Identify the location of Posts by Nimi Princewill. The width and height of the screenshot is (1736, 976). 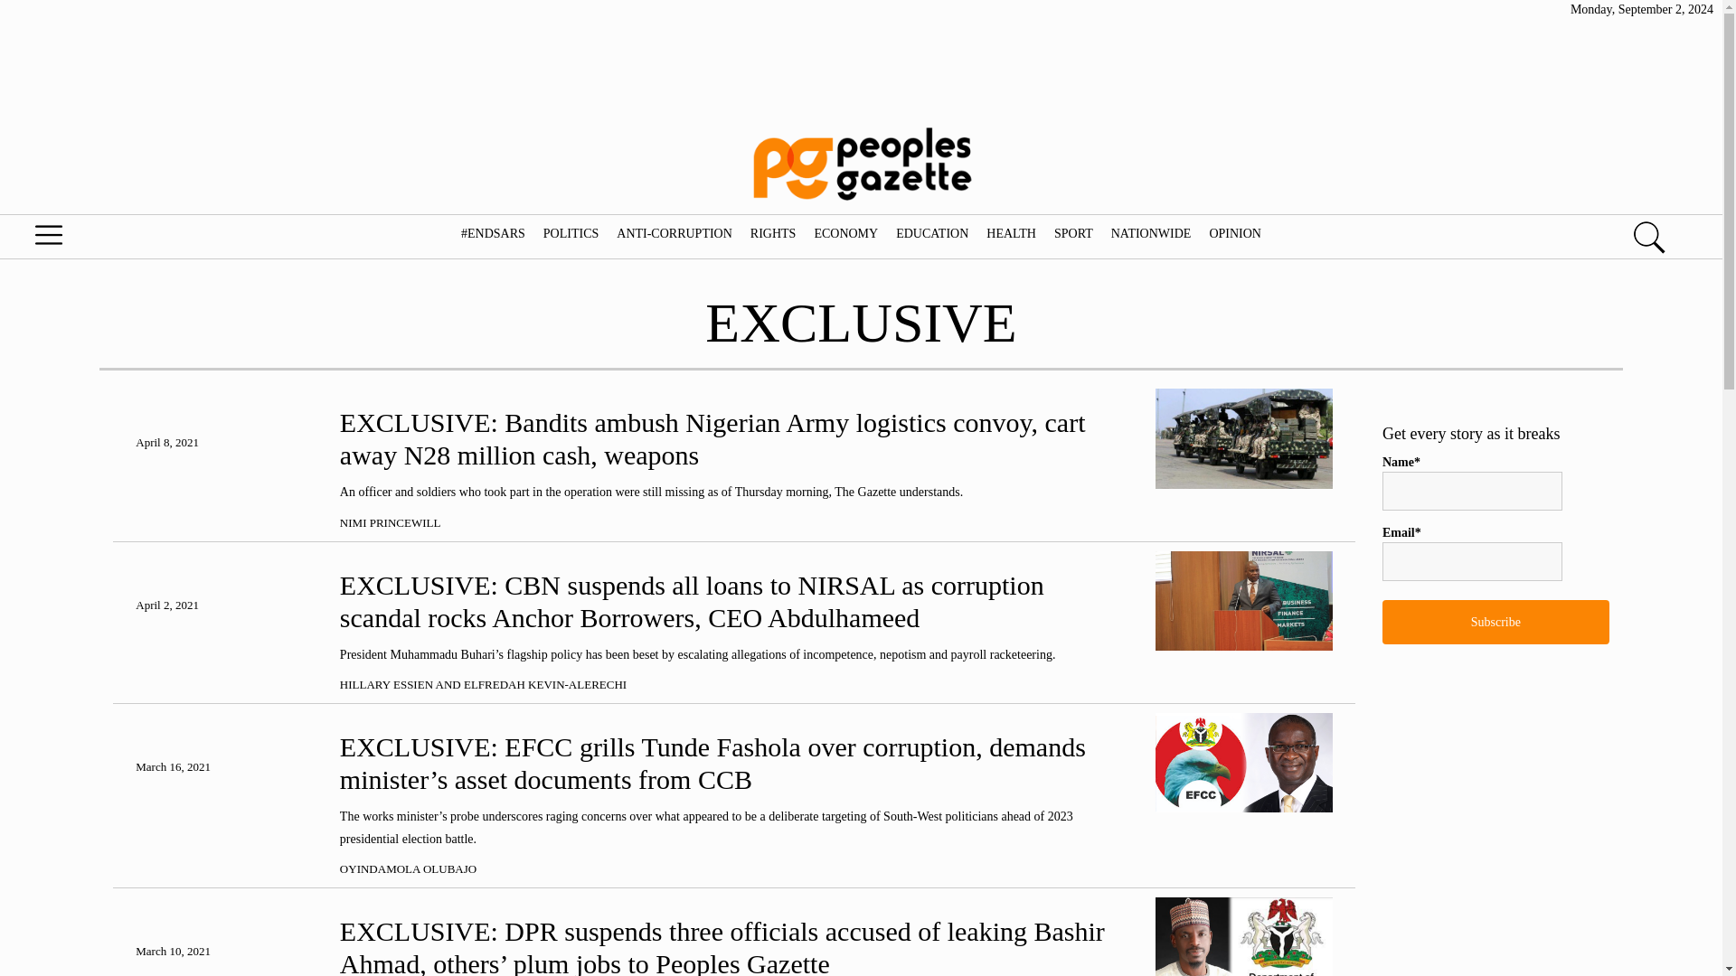
(391, 522).